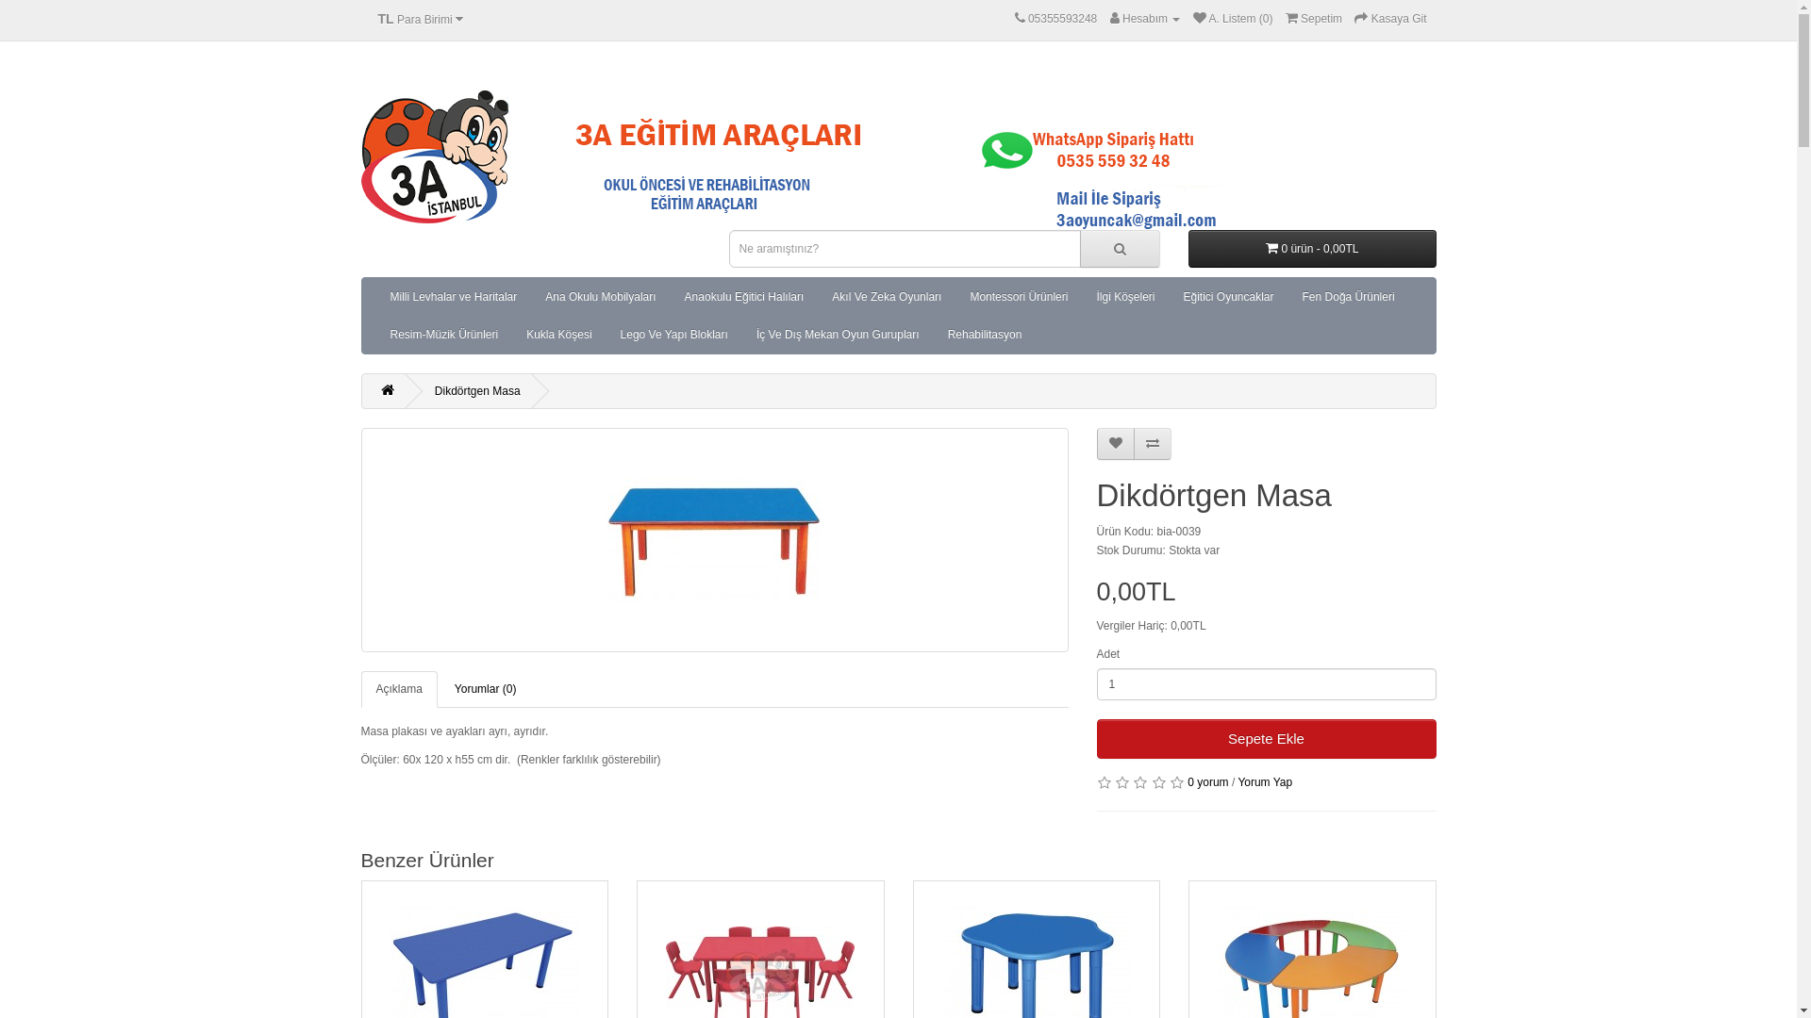  I want to click on 0 yorum, so click(1207, 782).